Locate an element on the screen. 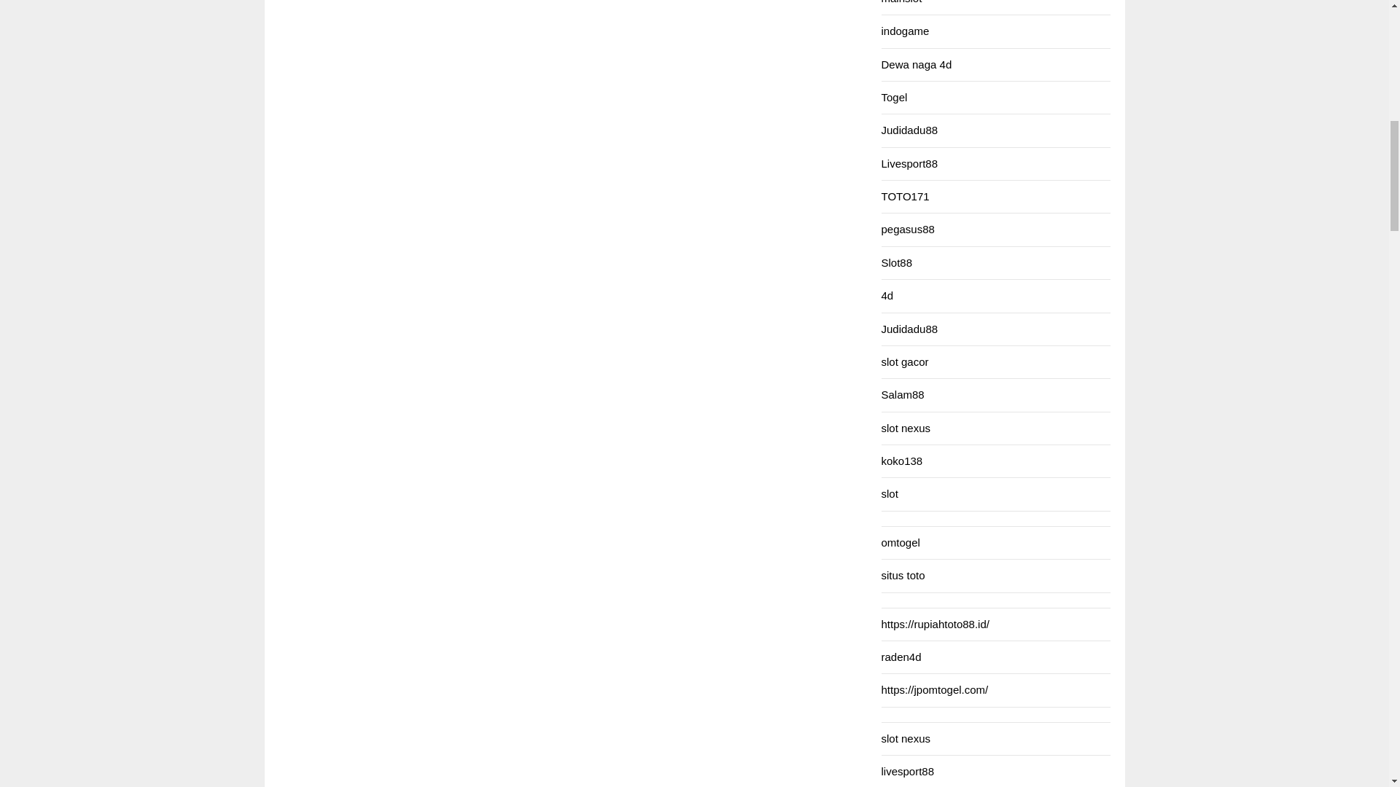 This screenshot has width=1400, height=787. indogame is located at coordinates (904, 31).